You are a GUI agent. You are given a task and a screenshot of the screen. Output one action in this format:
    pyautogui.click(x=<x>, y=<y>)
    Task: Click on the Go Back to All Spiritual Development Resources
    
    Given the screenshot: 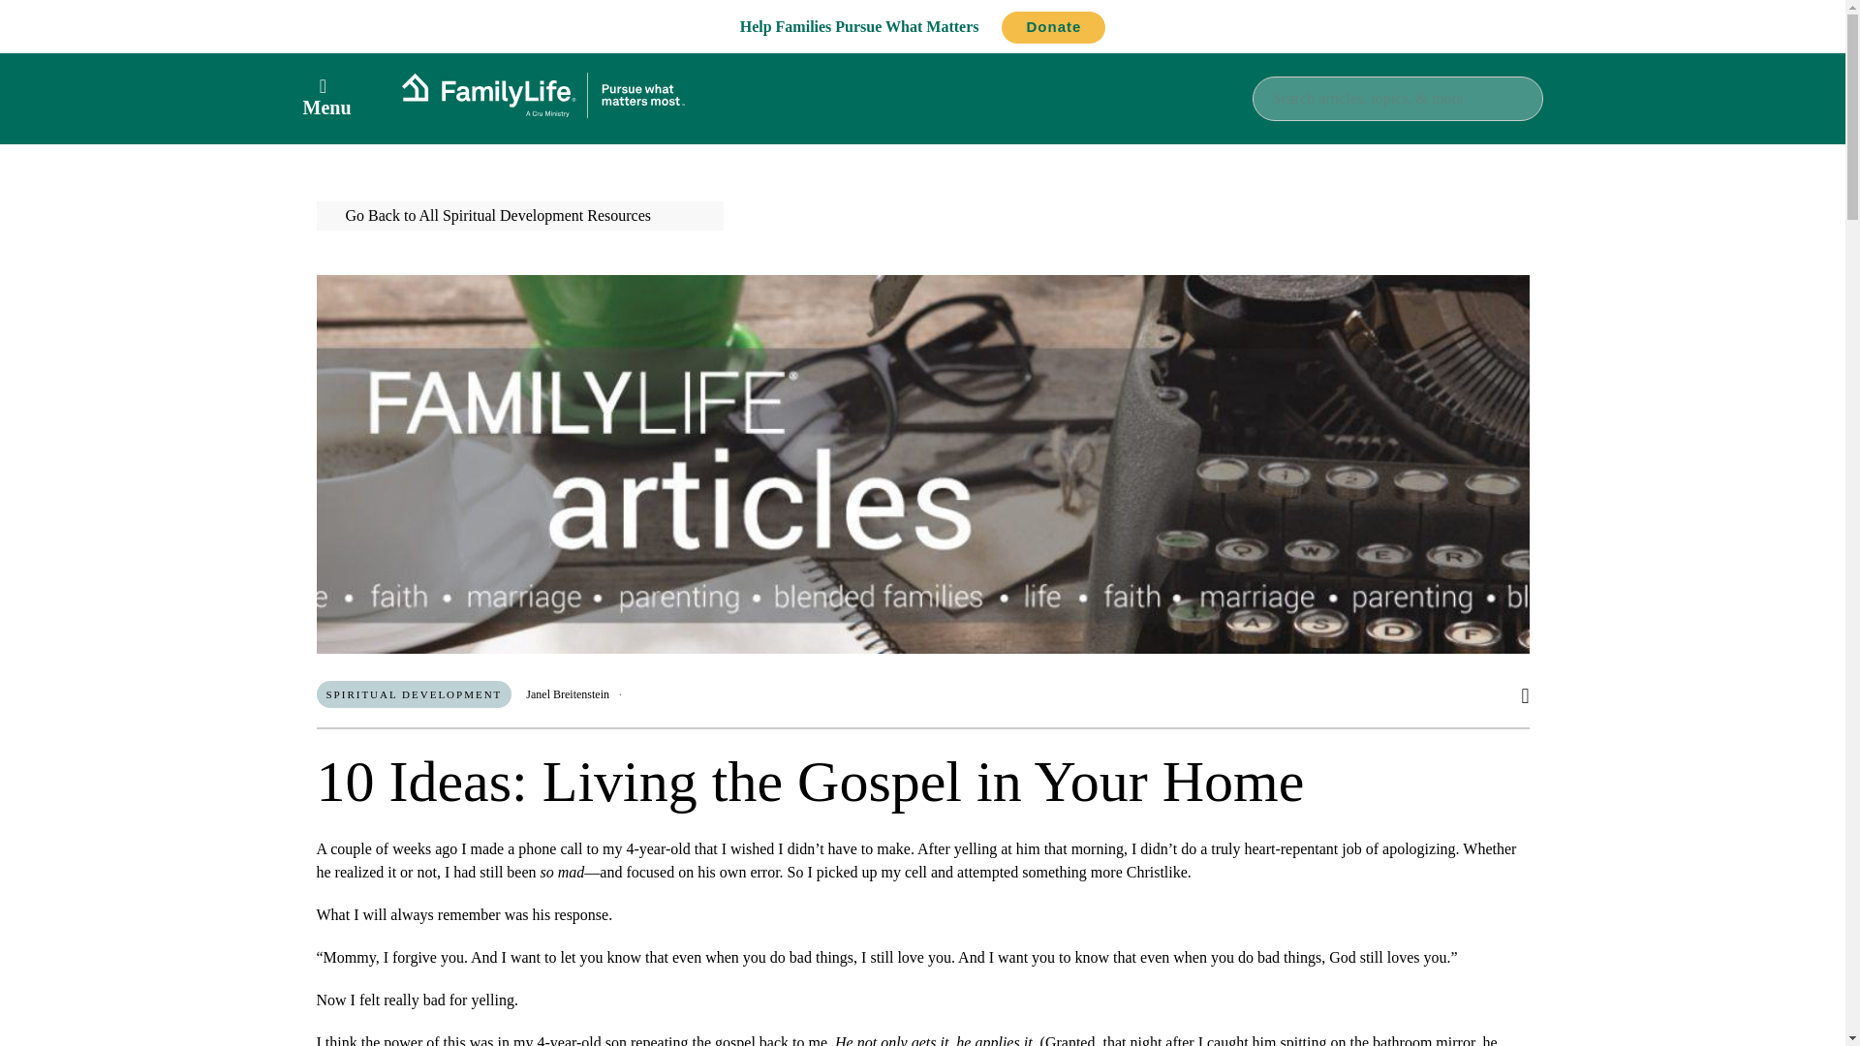 What is the action you would take?
    pyautogui.click(x=519, y=215)
    